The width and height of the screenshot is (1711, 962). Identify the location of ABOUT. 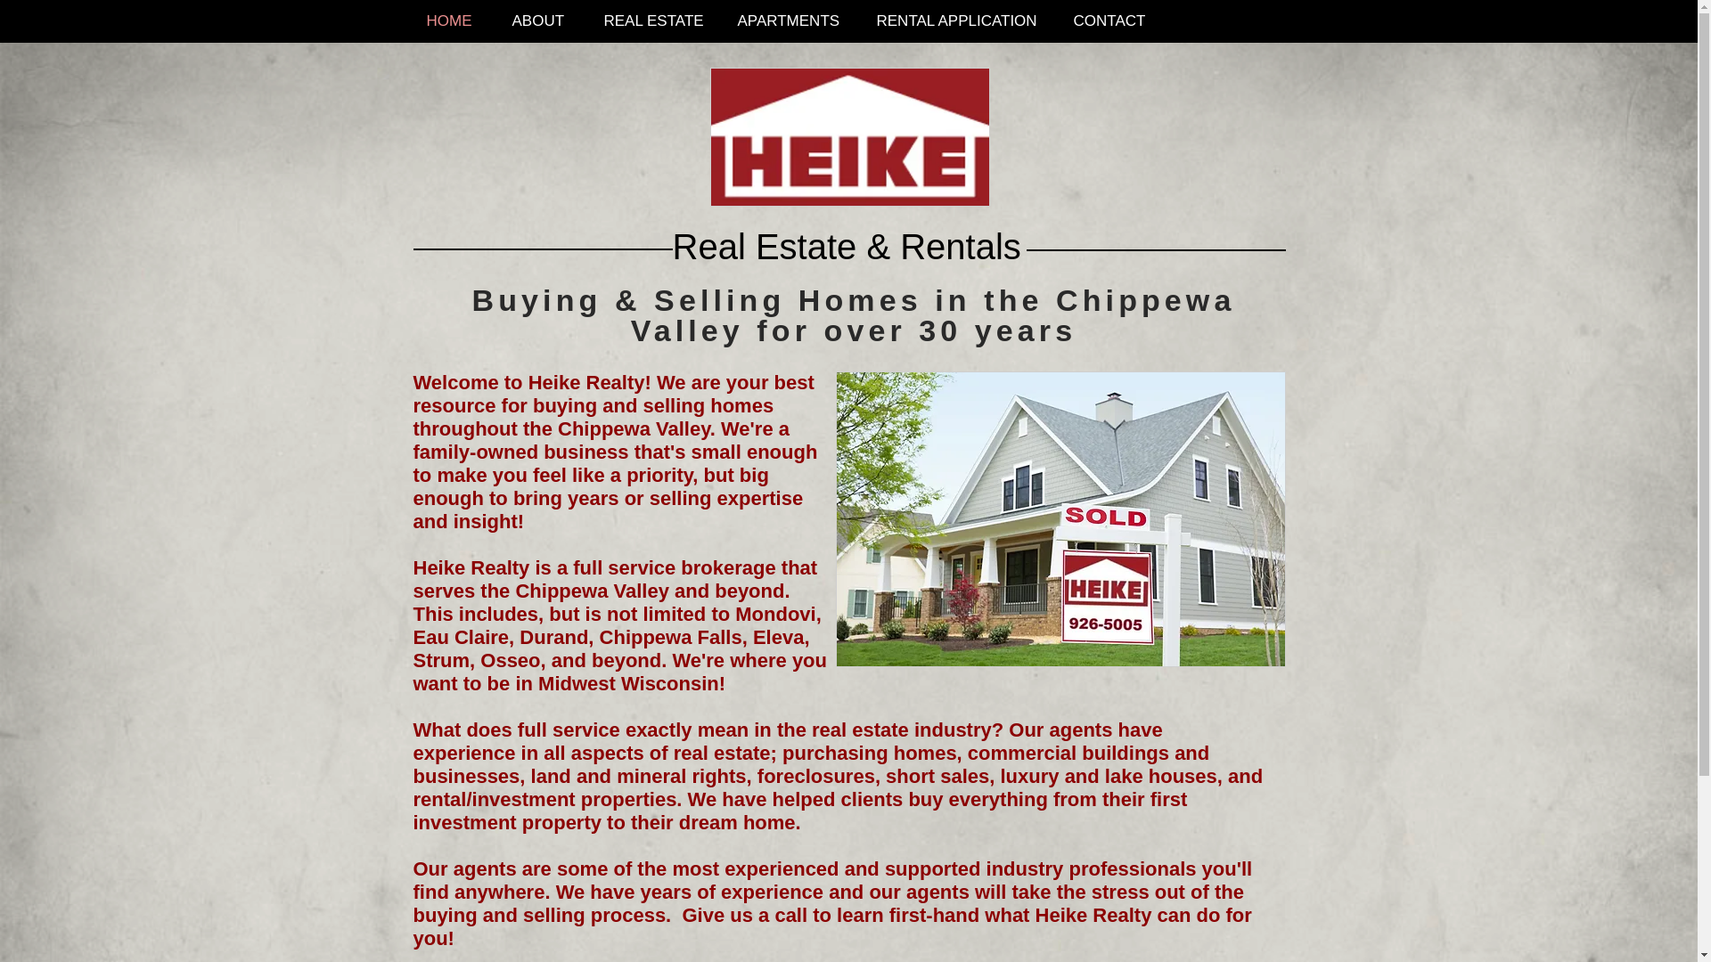
(544, 20).